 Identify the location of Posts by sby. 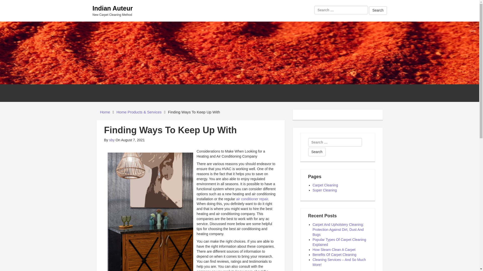
(112, 140).